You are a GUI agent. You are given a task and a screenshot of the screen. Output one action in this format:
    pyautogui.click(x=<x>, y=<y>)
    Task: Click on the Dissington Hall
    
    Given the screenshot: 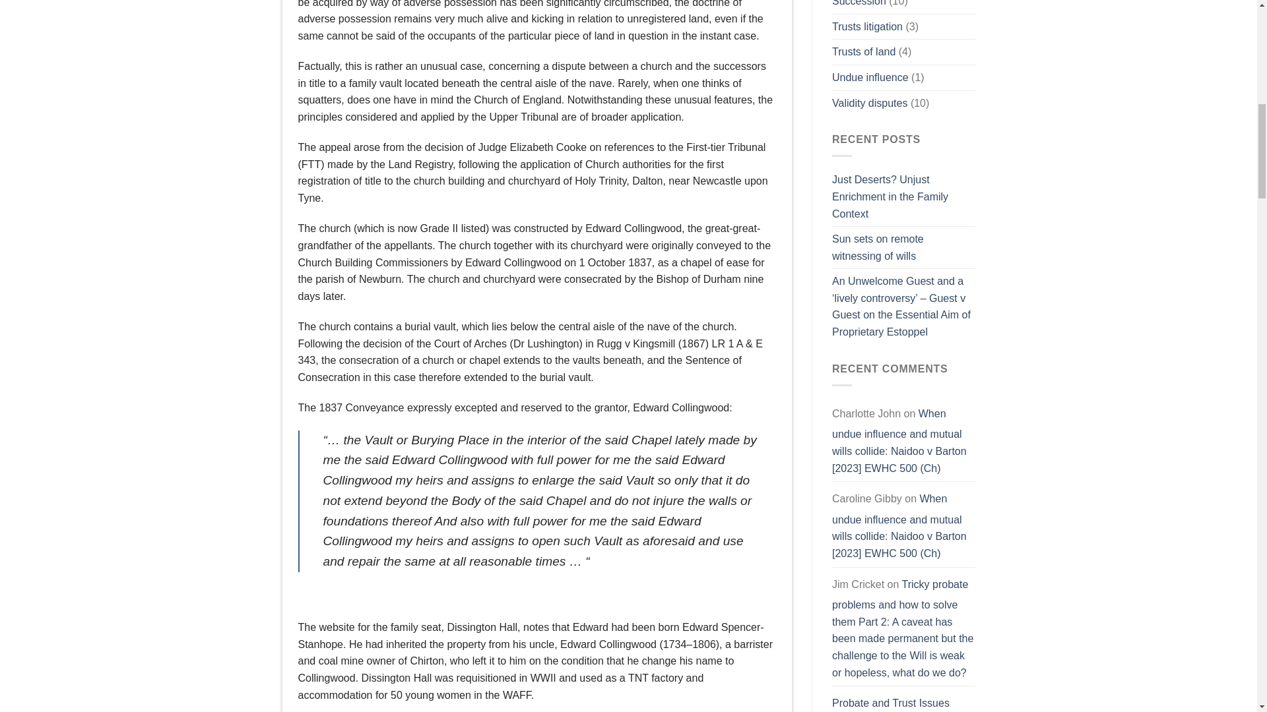 What is the action you would take?
    pyautogui.click(x=482, y=627)
    